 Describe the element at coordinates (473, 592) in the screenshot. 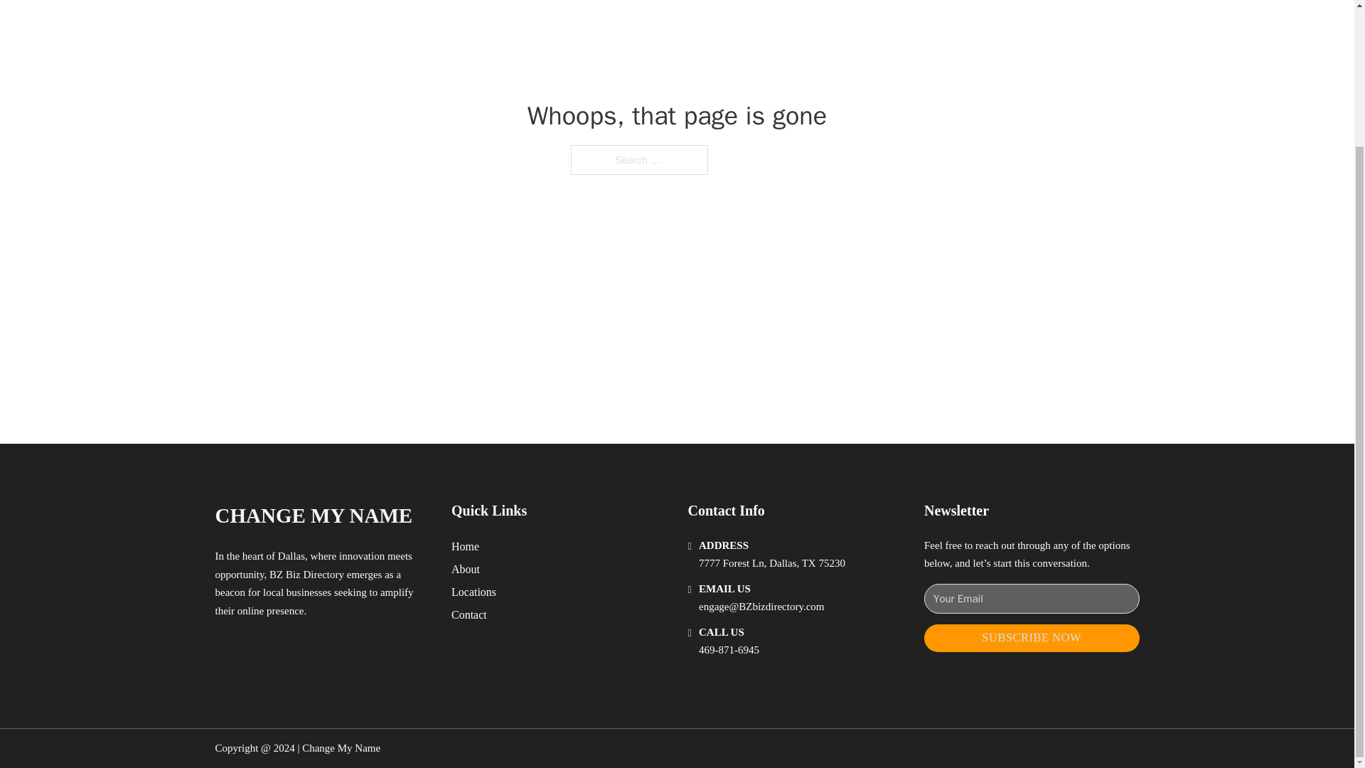

I see `Locations` at that location.